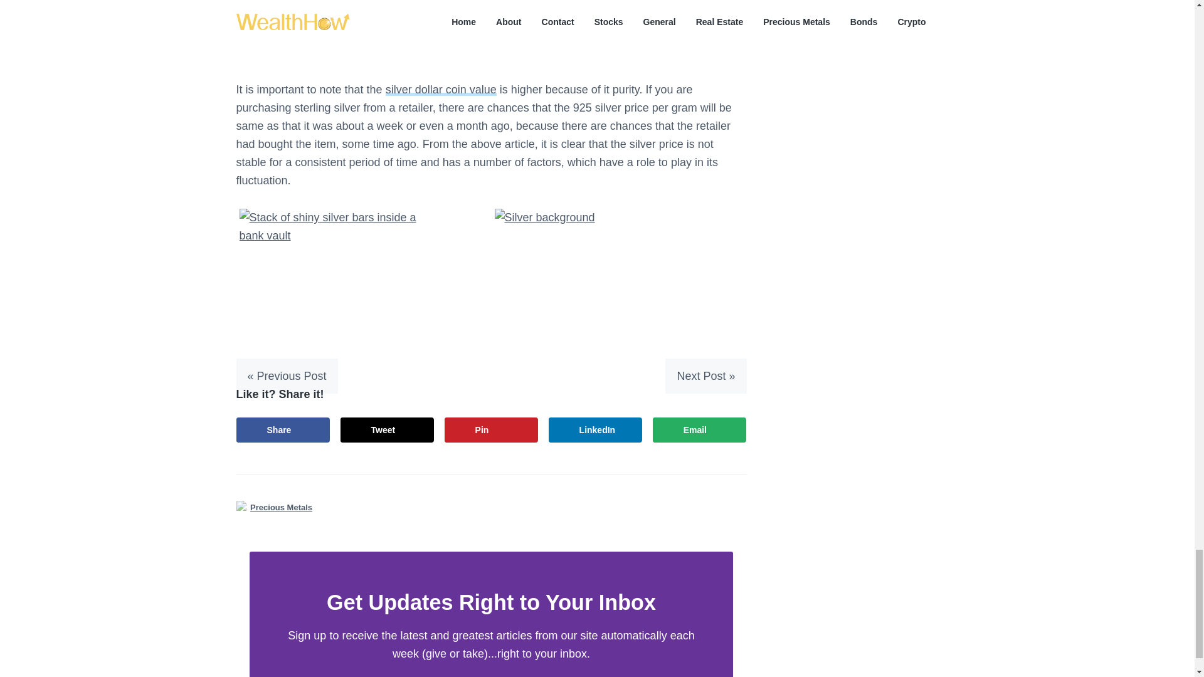 The height and width of the screenshot is (677, 1204). Describe the element at coordinates (596, 430) in the screenshot. I see `Share on LinkedIn` at that location.